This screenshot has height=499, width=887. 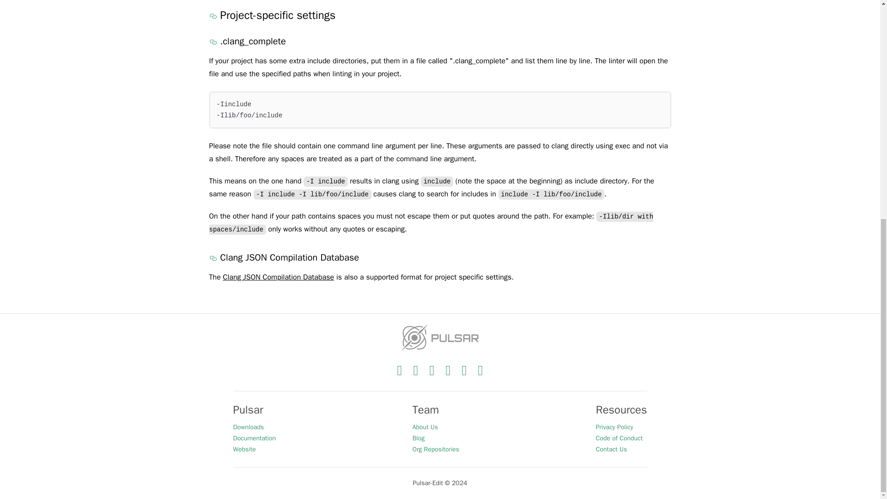 I want to click on Website, so click(x=254, y=449).